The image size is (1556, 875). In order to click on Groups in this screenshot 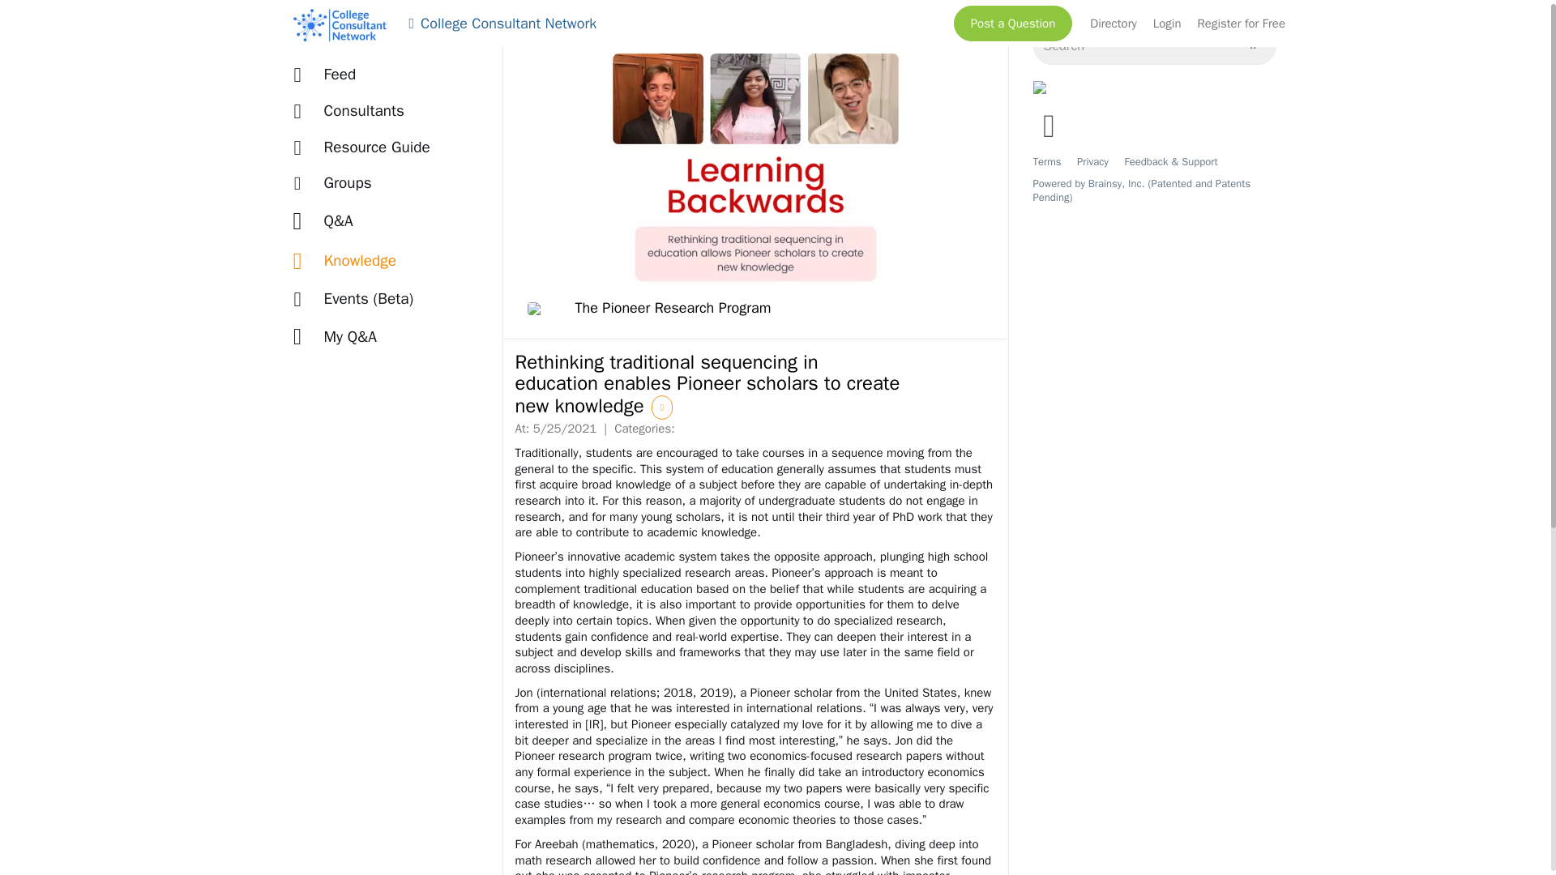, I will do `click(336, 183)`.